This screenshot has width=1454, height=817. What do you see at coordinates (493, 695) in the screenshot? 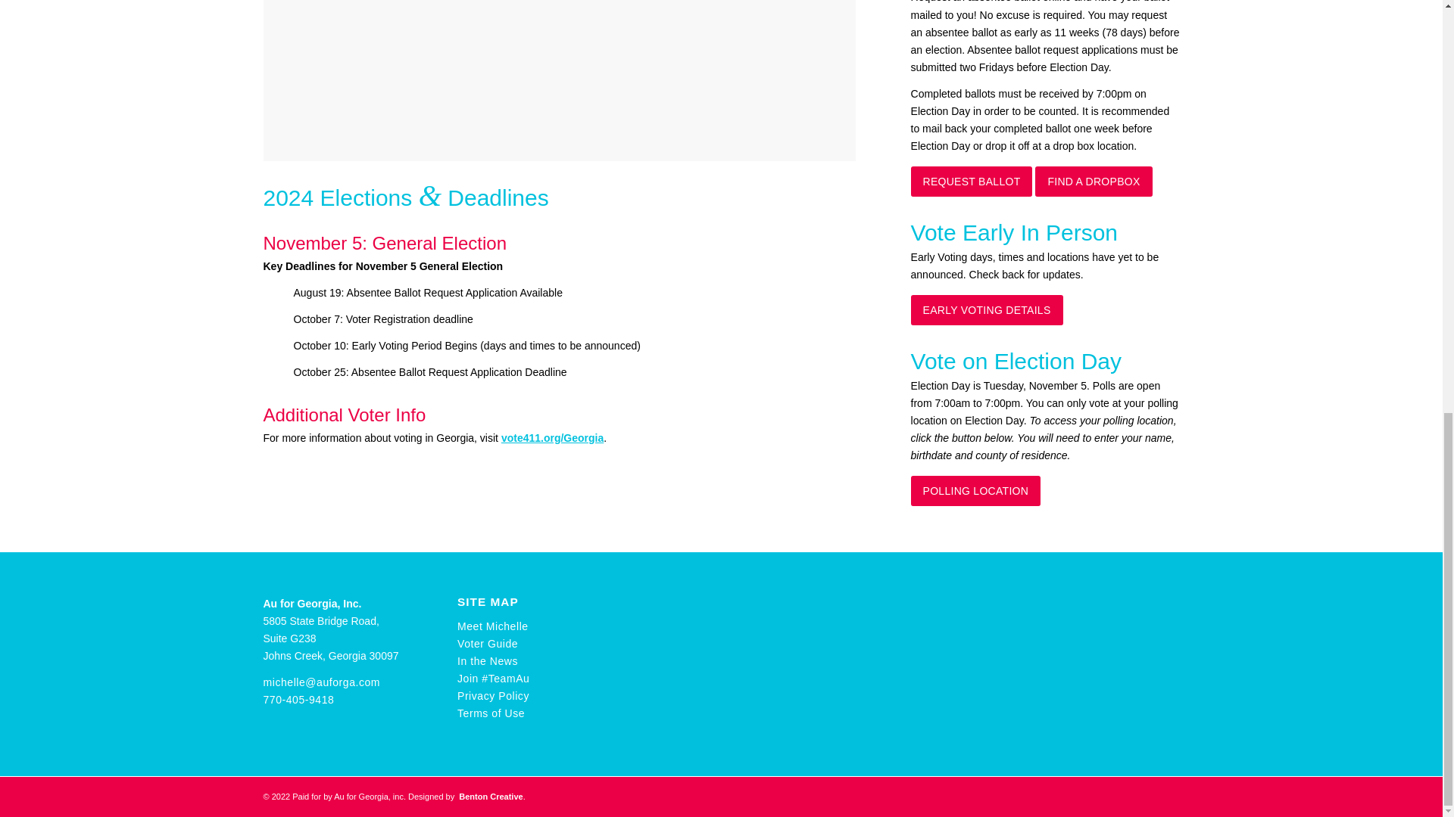
I see `Privacy Policy` at bounding box center [493, 695].